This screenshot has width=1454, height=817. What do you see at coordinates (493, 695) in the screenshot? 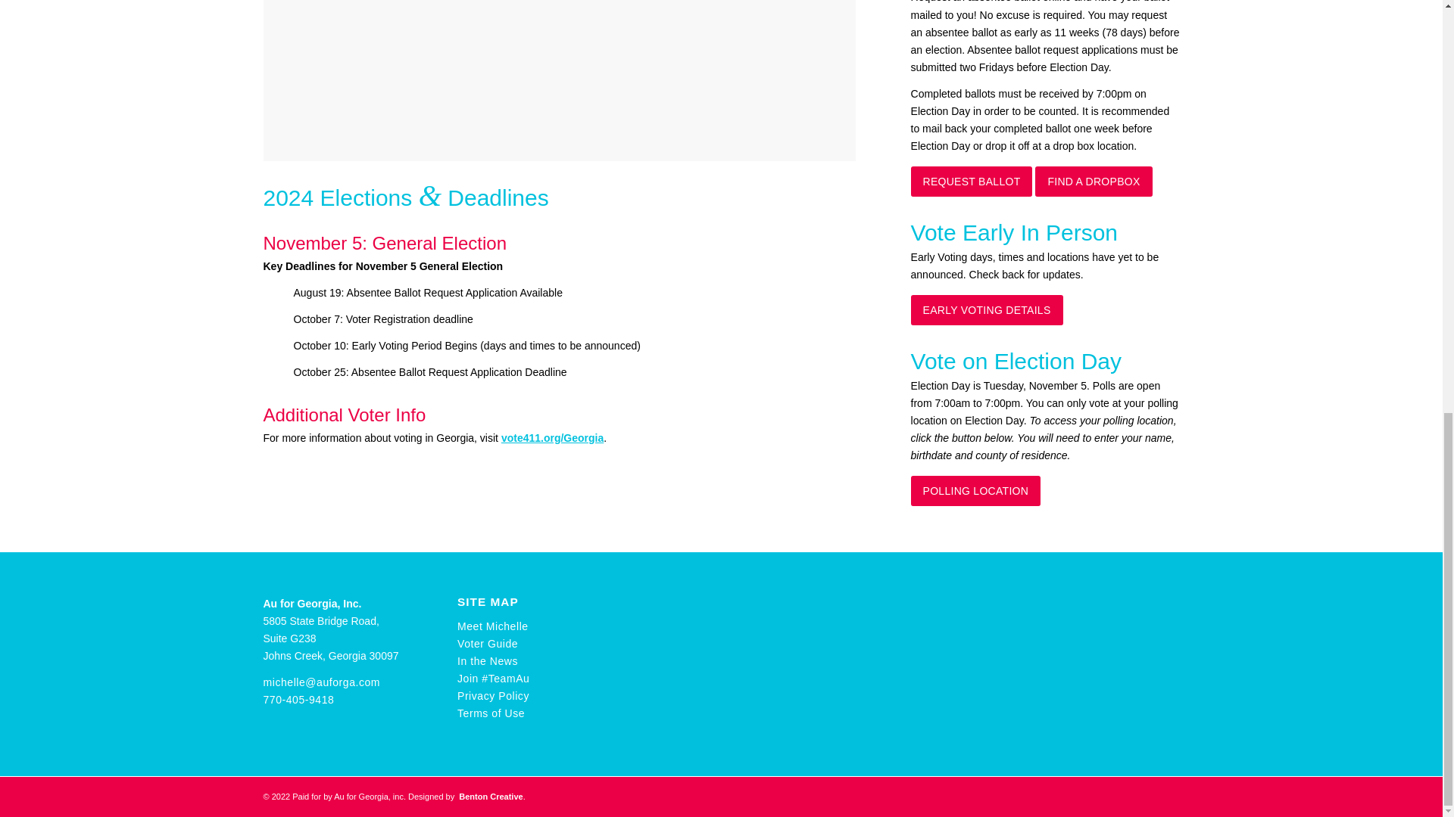
I see `Privacy Policy` at bounding box center [493, 695].